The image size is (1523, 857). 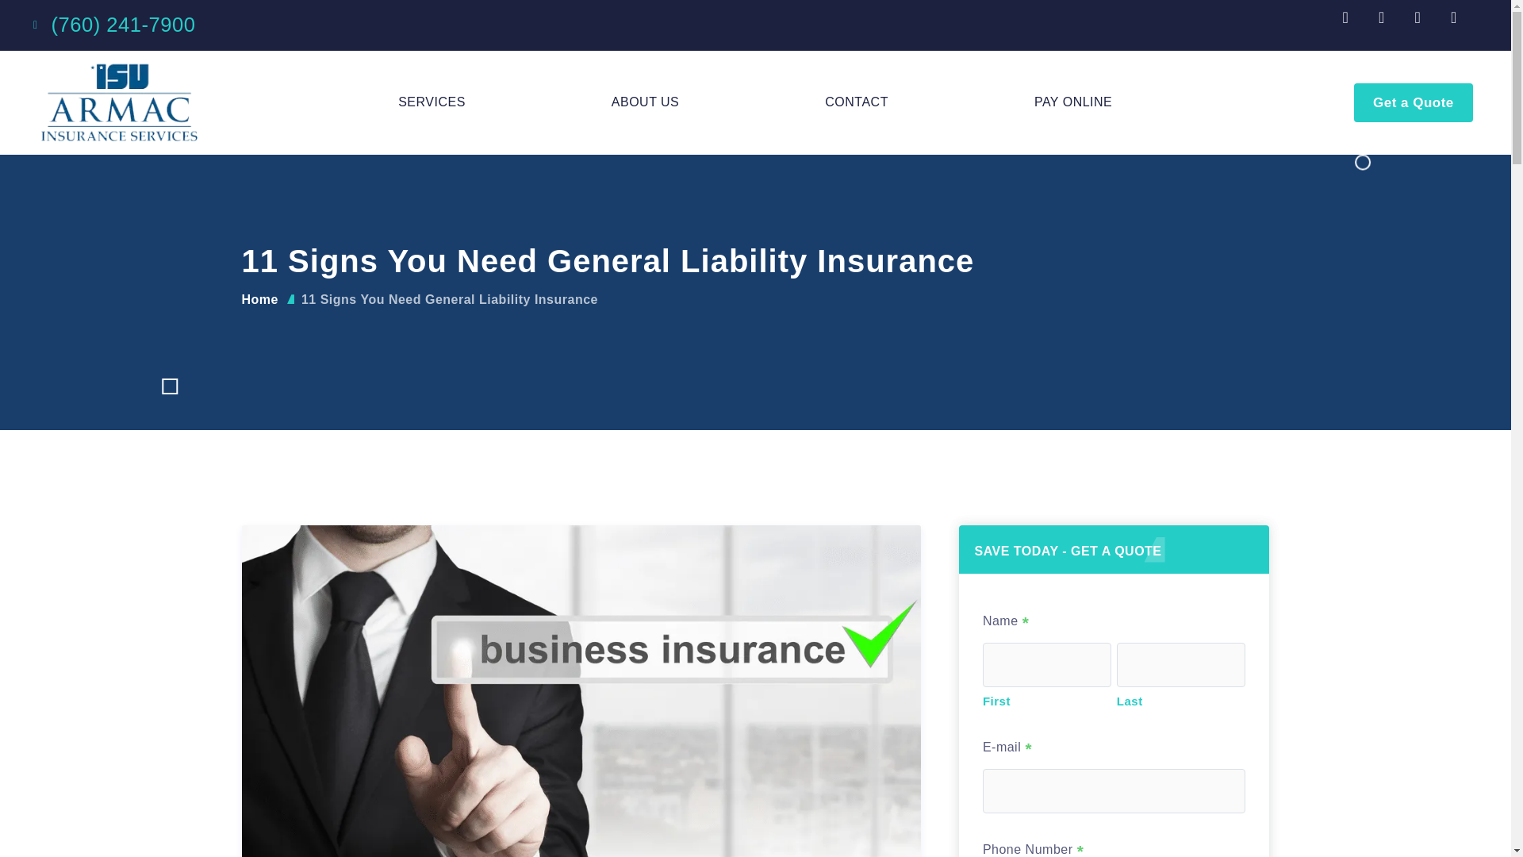 I want to click on SERVICES, so click(x=432, y=102).